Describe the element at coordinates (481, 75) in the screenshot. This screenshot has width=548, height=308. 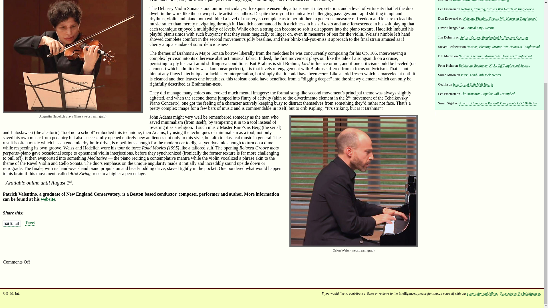
I see `Isserlis and Shih Melt Hearts` at that location.